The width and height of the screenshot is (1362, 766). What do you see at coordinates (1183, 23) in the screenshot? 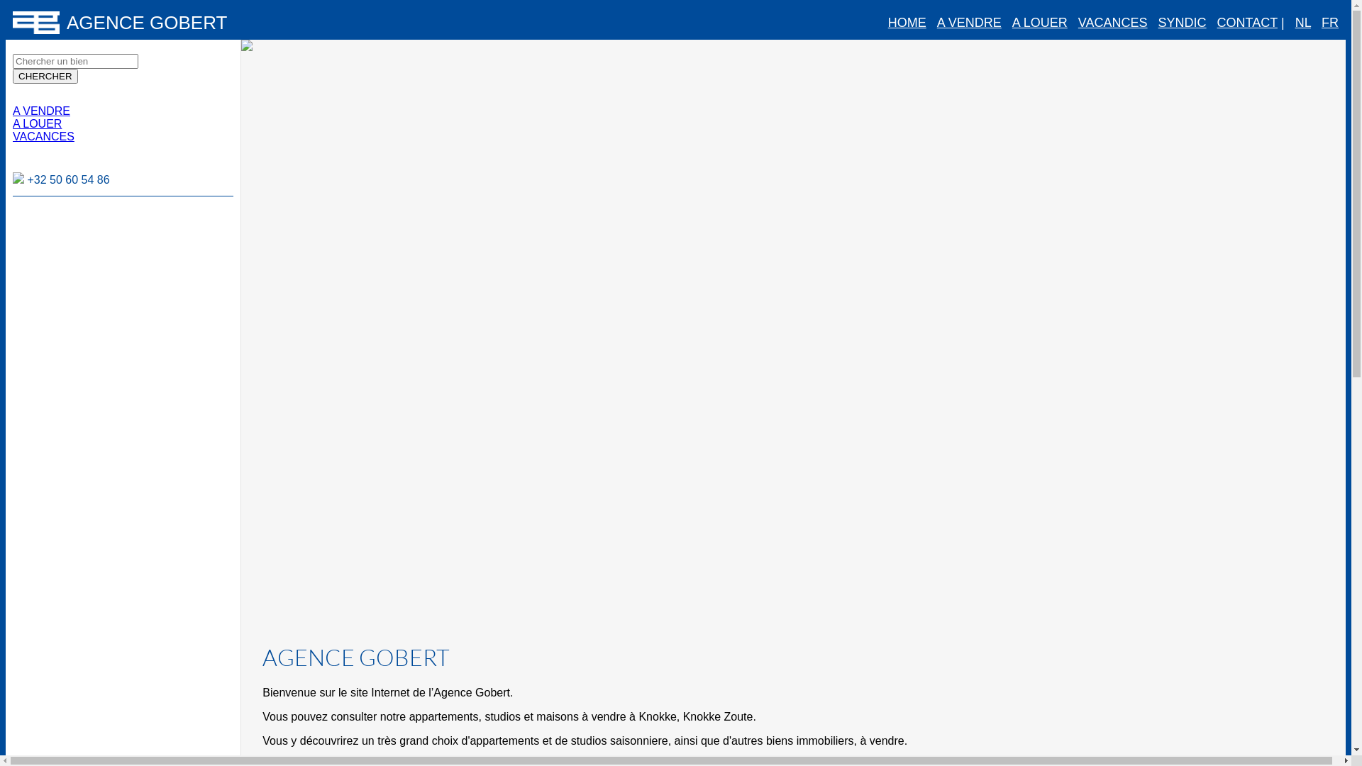
I see `SYNDIC` at bounding box center [1183, 23].